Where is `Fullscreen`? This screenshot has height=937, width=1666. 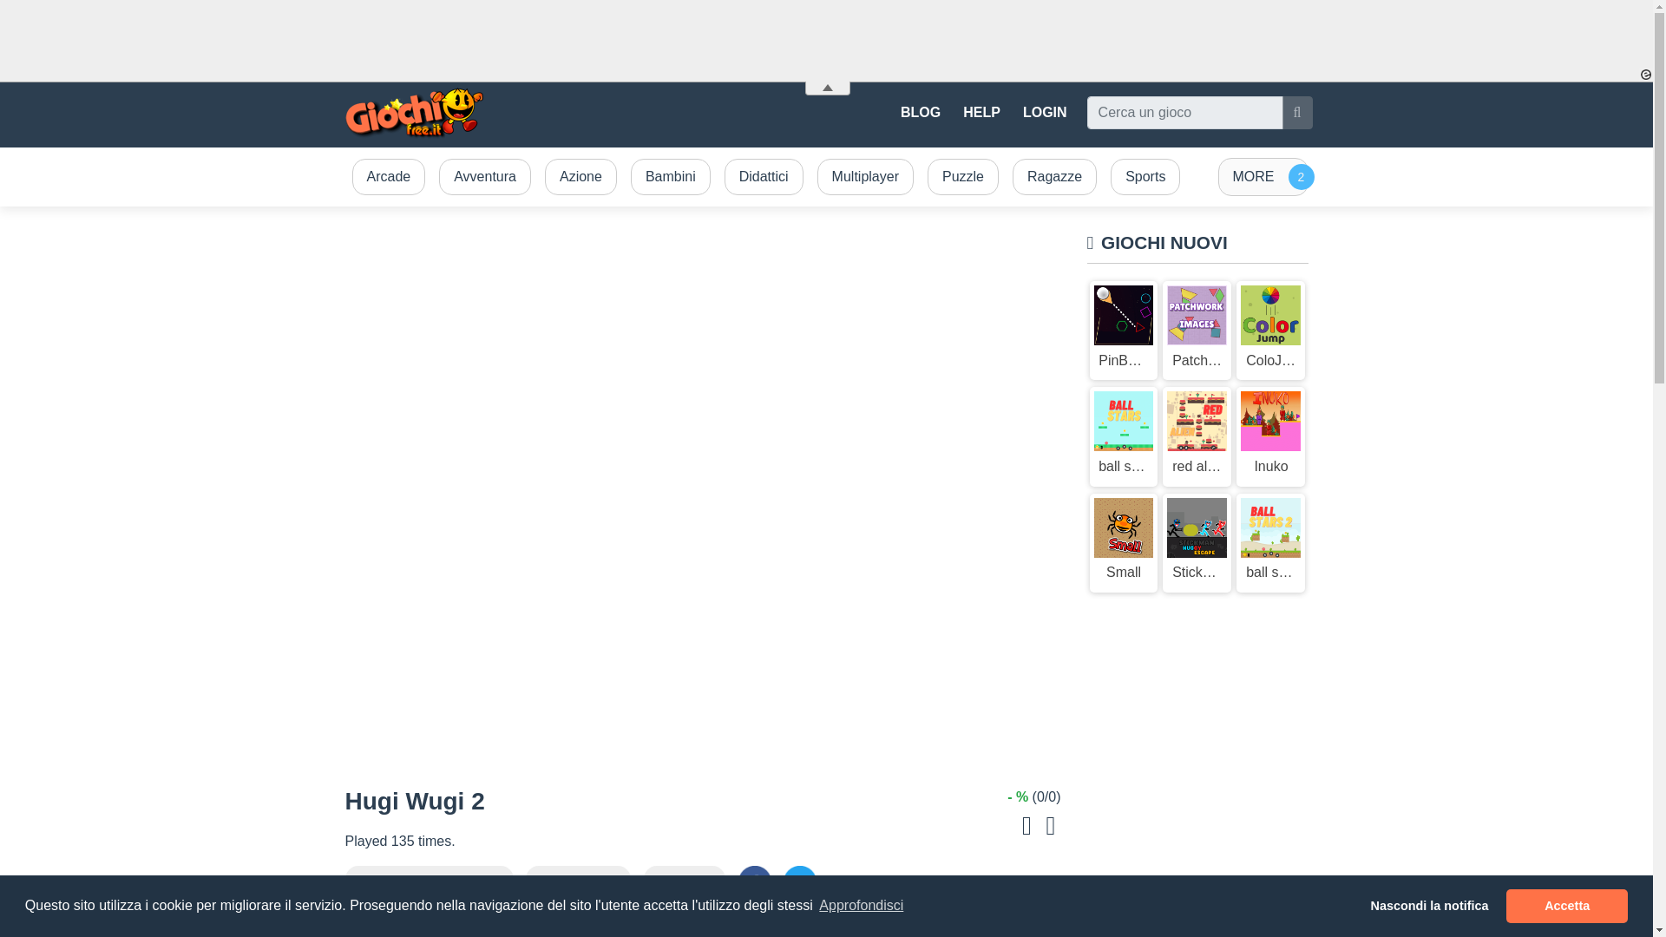 Fullscreen is located at coordinates (585, 882).